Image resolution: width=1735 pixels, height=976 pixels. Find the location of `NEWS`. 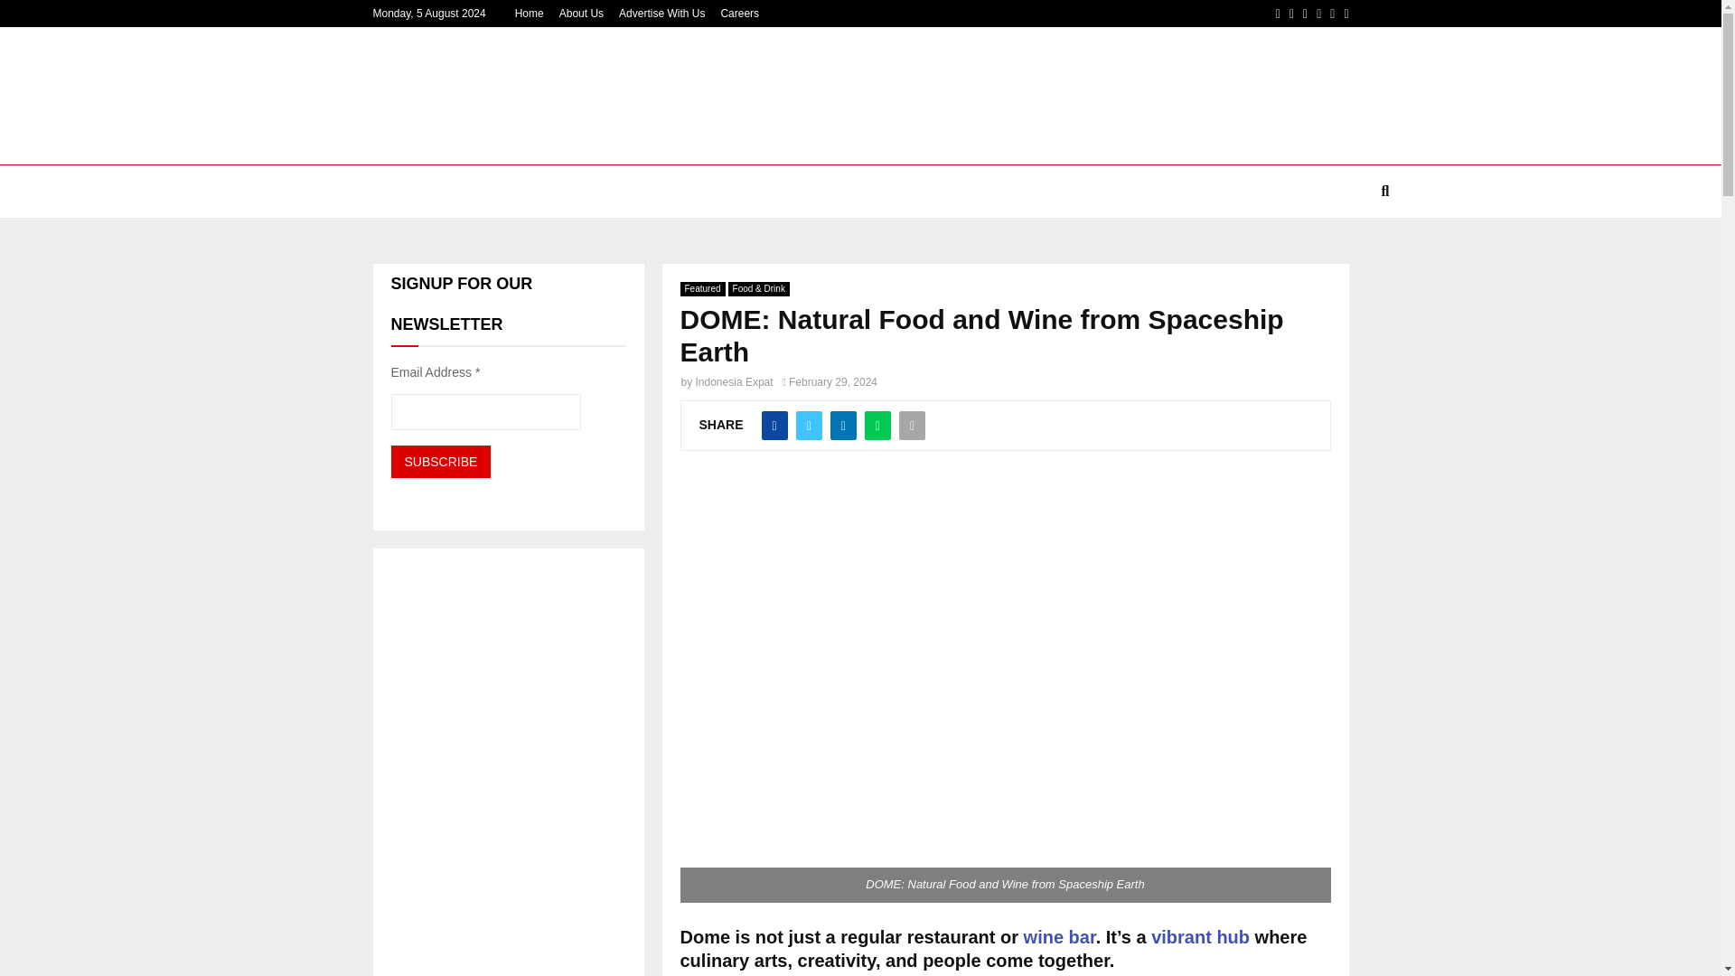

NEWS is located at coordinates (398, 192).